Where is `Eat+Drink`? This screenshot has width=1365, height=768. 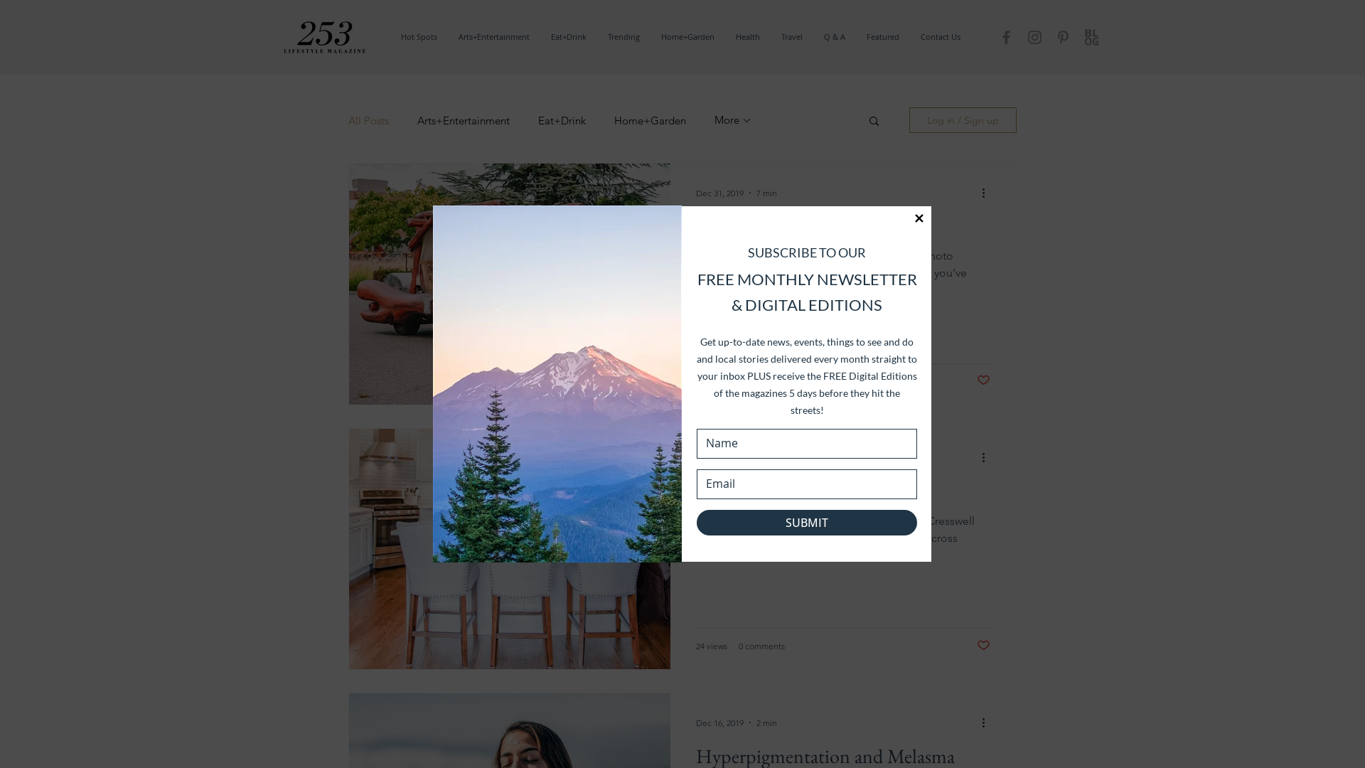 Eat+Drink is located at coordinates (562, 121).